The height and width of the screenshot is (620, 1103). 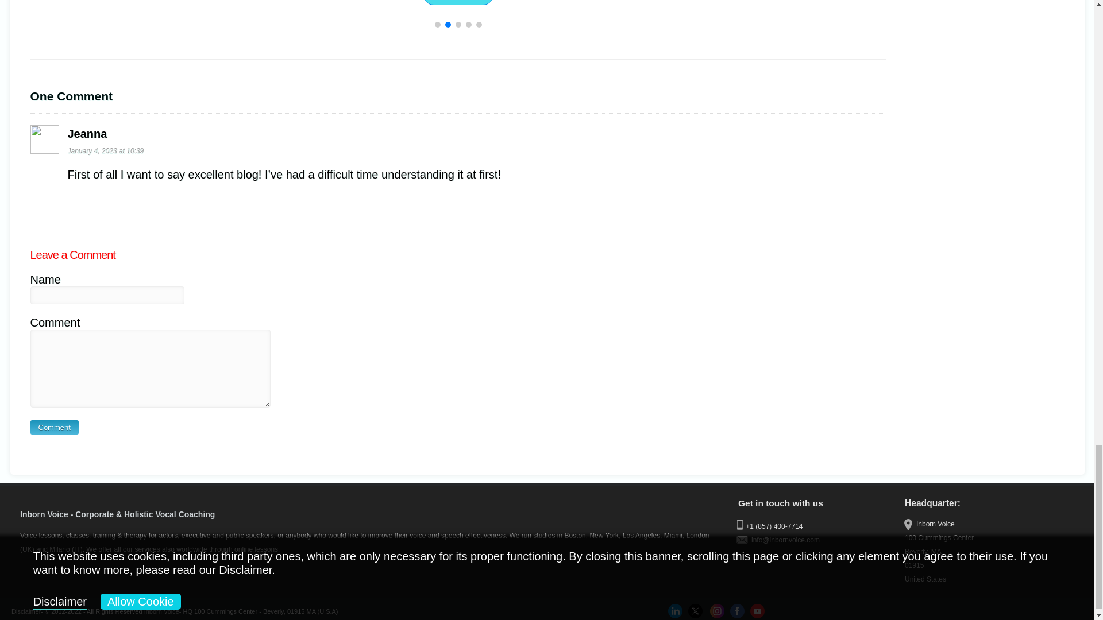 What do you see at coordinates (816, 525) in the screenshot?
I see `Phone` at bounding box center [816, 525].